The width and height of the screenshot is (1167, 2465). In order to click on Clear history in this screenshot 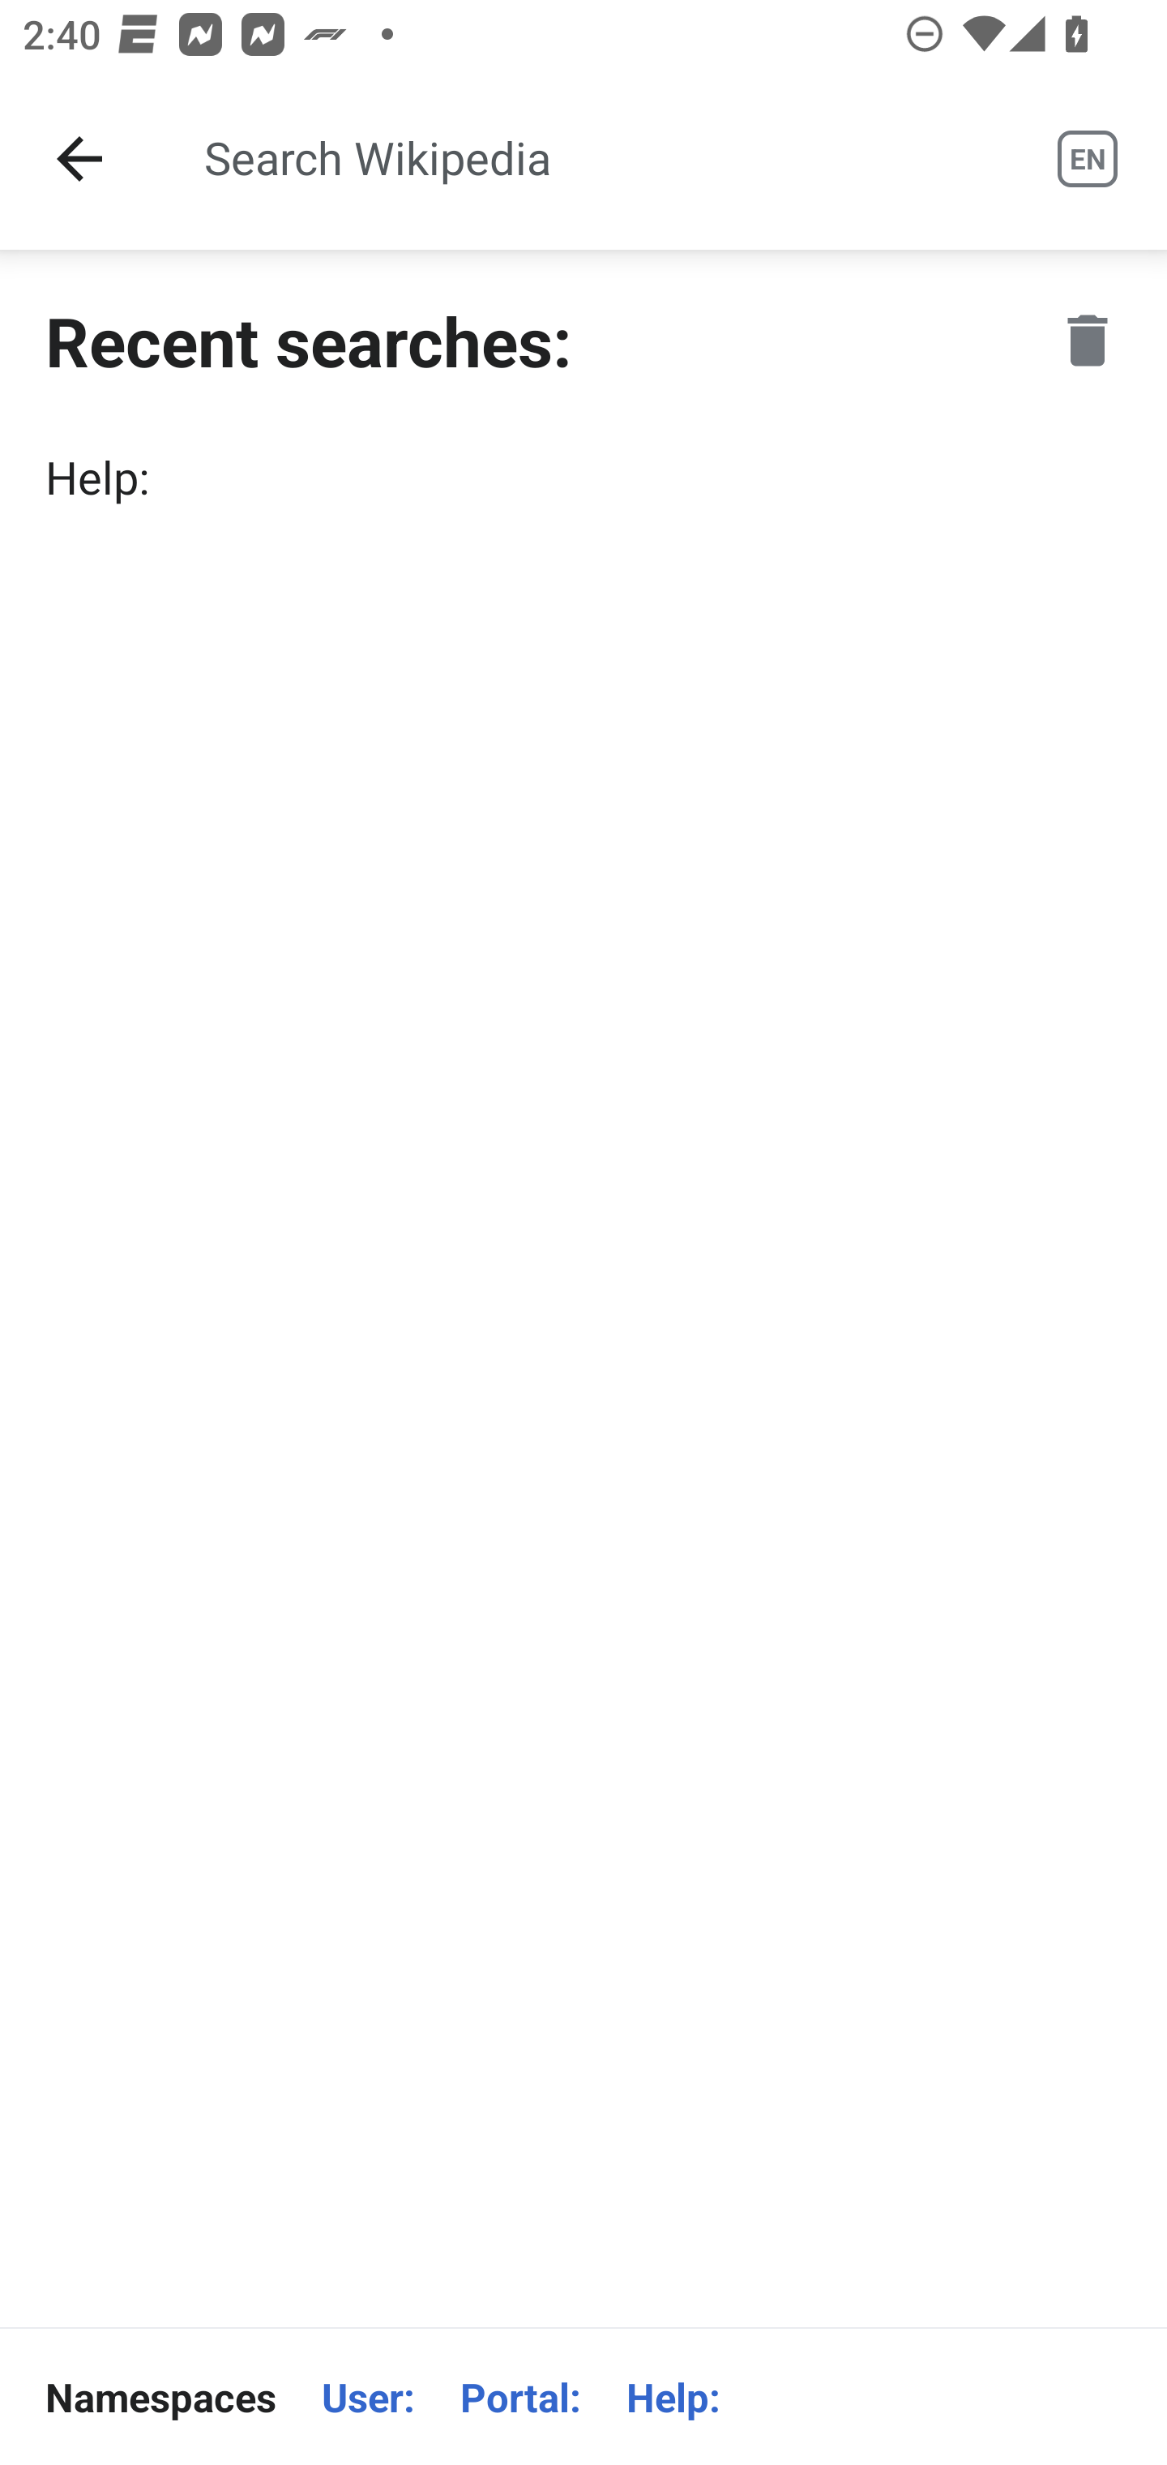, I will do `click(1088, 340)`.